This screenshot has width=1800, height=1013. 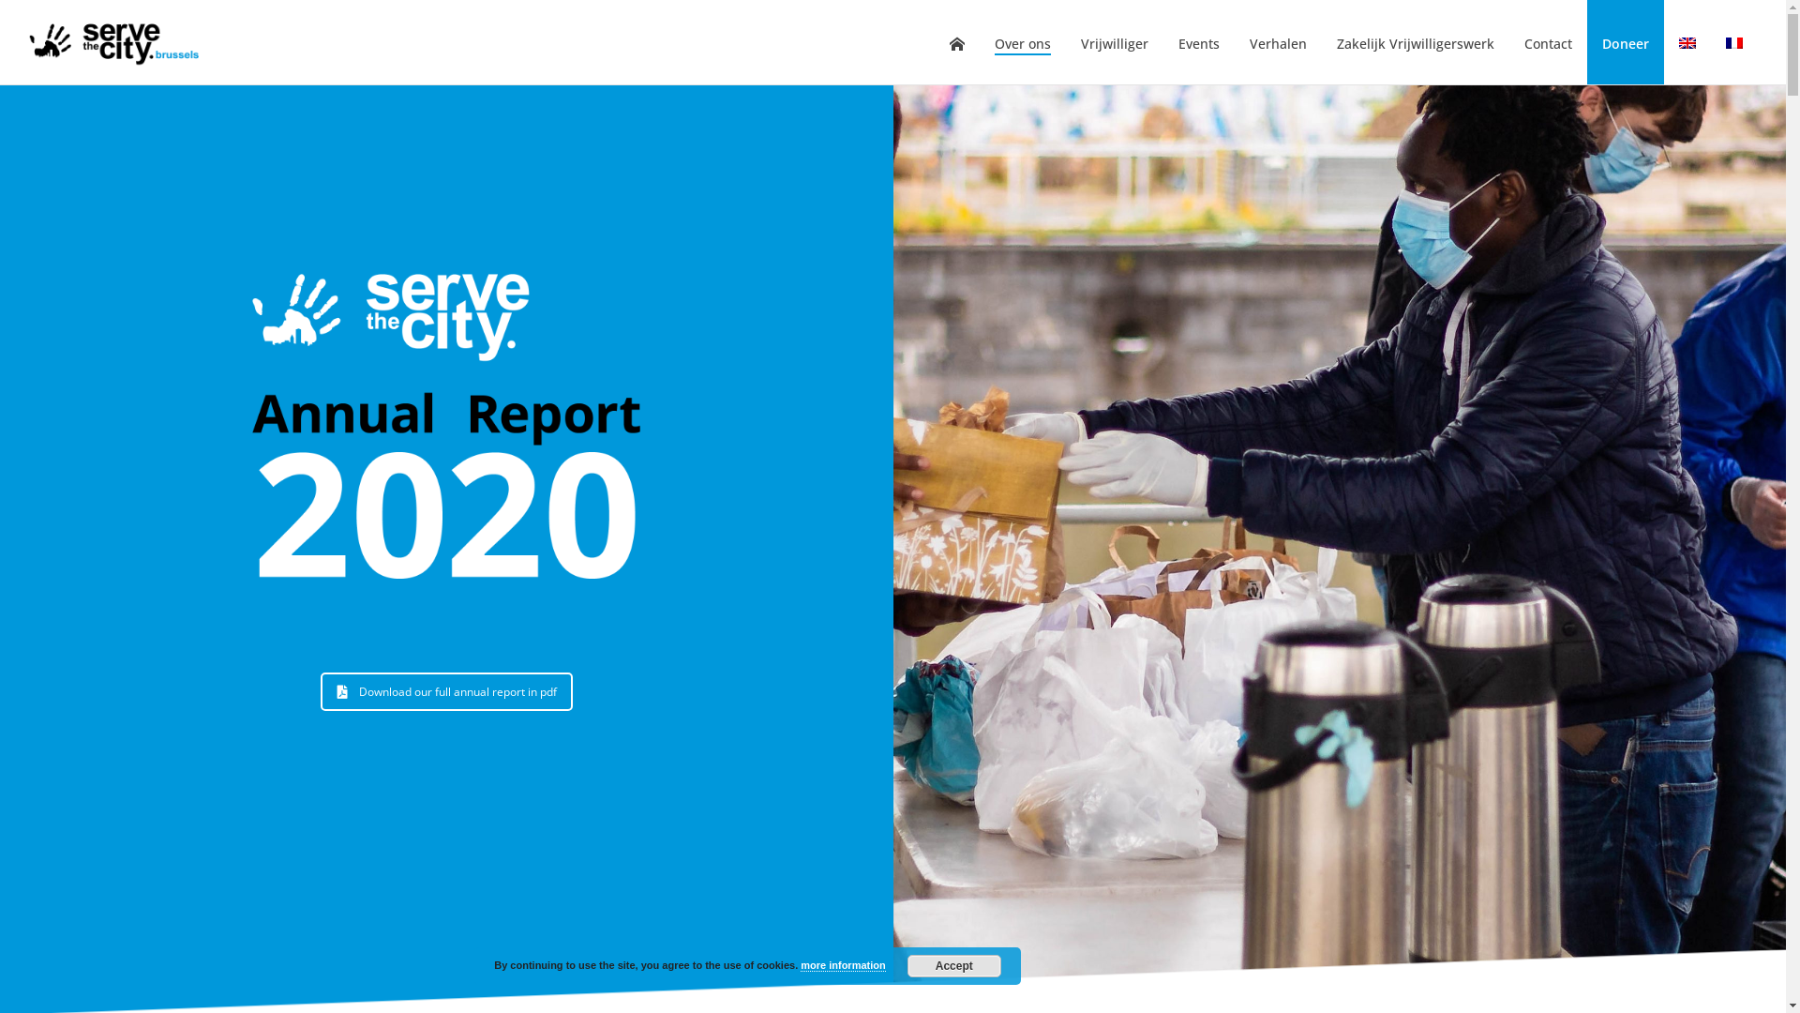 I want to click on Download our full annual report in pdf, so click(x=446, y=692).